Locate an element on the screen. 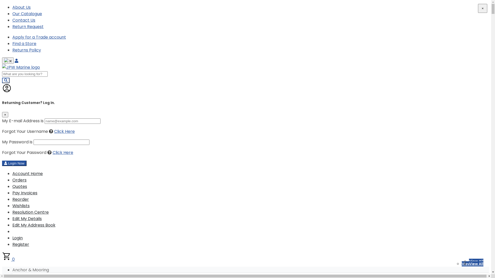  Find a Store is located at coordinates (24, 44).